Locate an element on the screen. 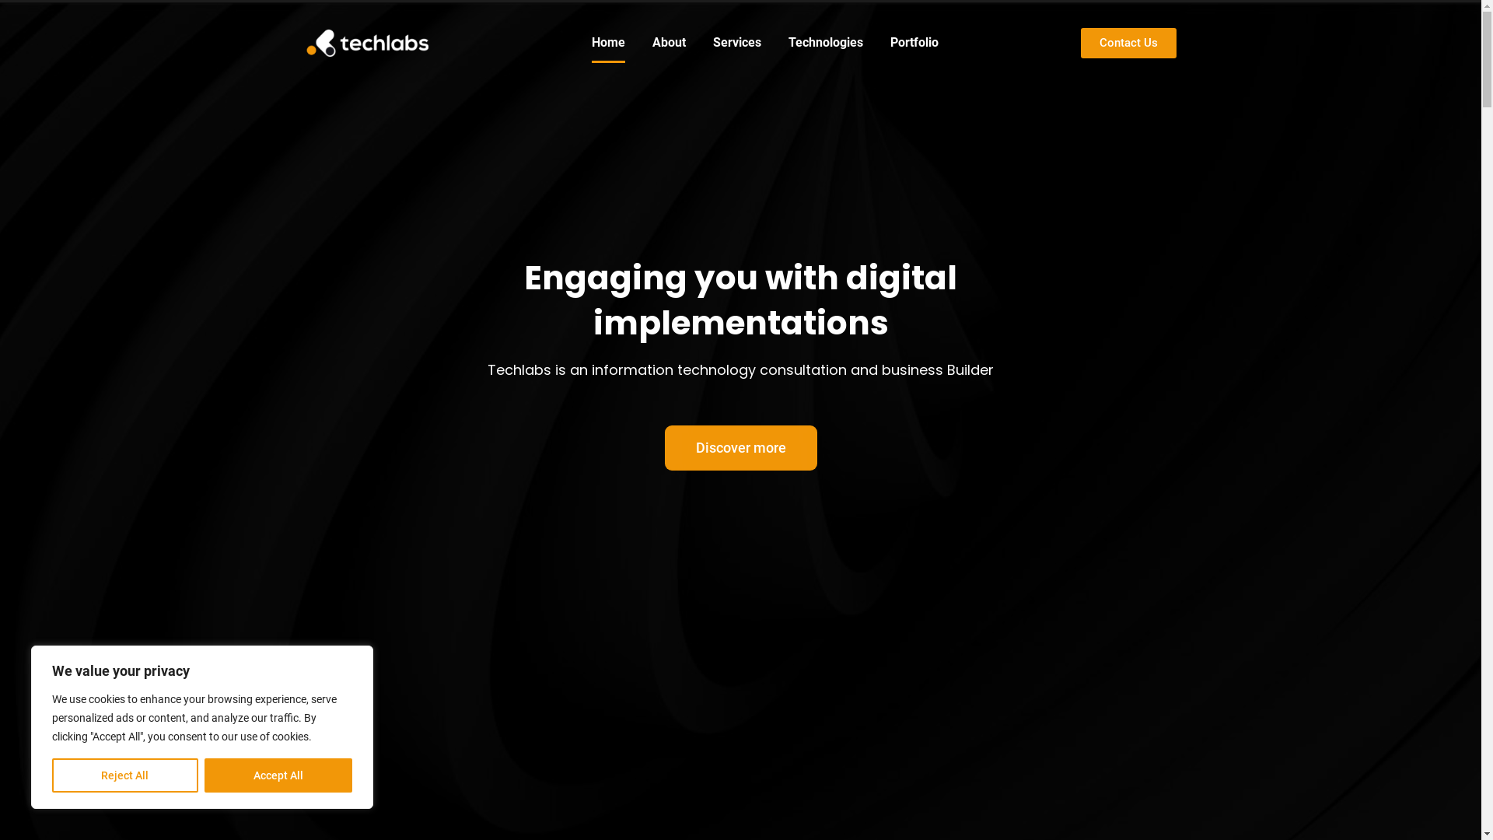  Contact Us is located at coordinates (1129, 44).